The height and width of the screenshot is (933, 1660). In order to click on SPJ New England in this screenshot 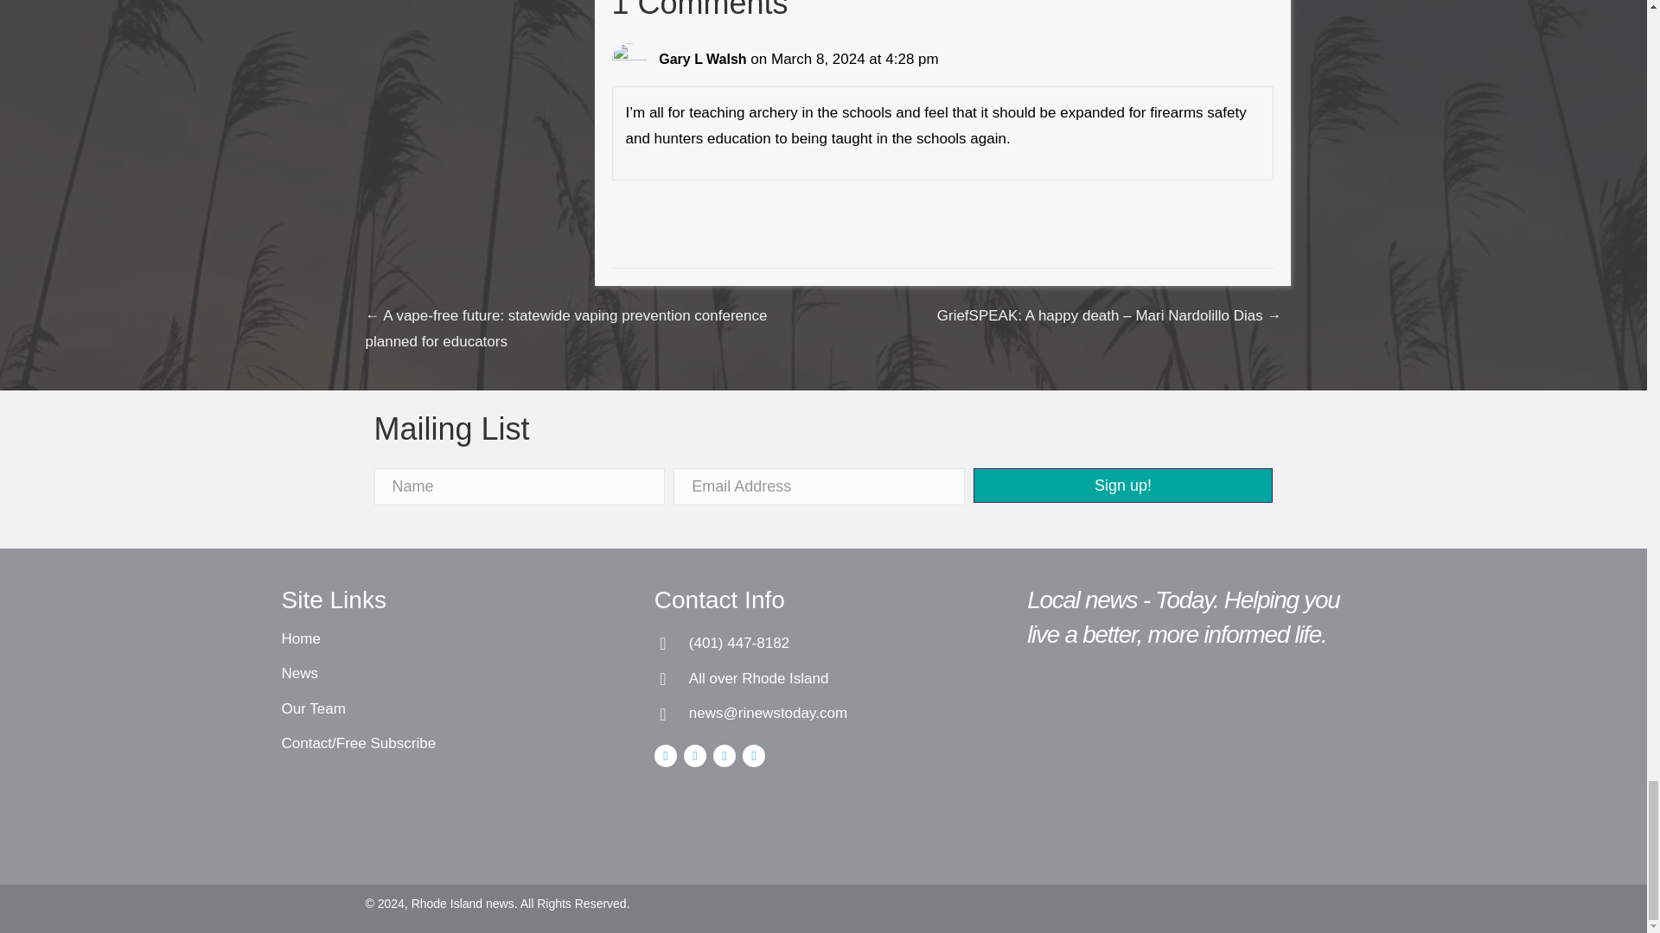, I will do `click(1191, 810)`.